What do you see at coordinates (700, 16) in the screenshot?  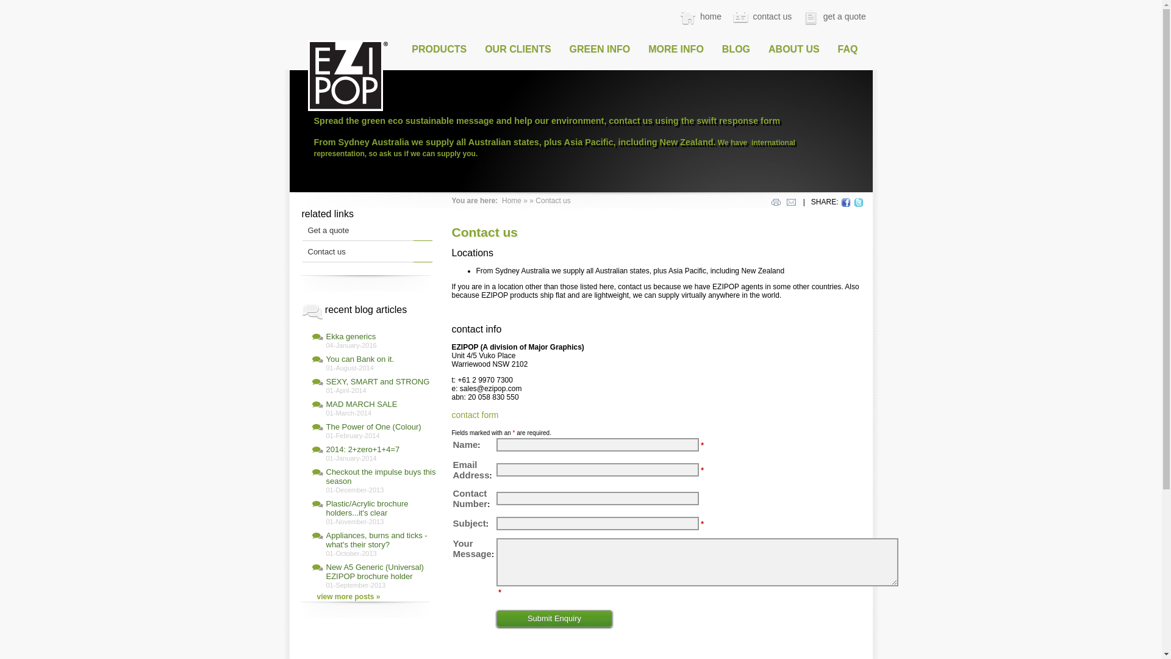 I see `home` at bounding box center [700, 16].